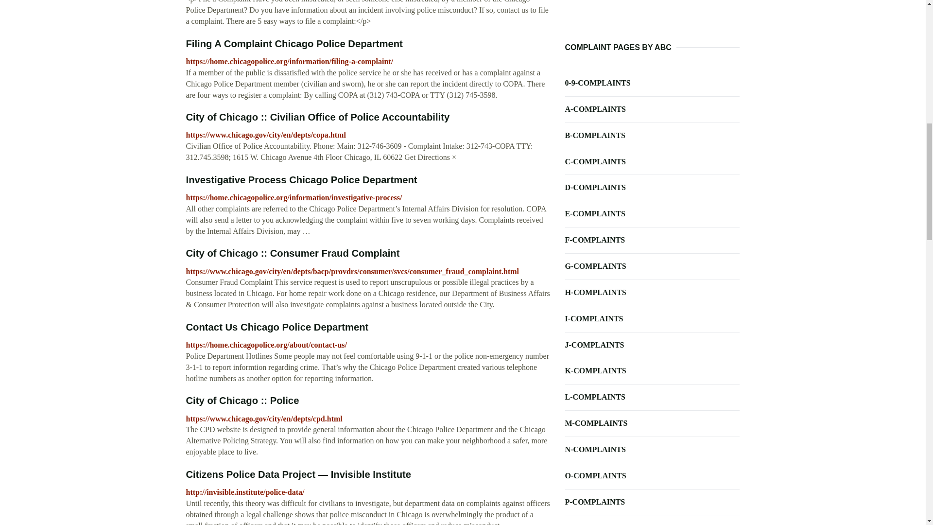 Image resolution: width=933 pixels, height=525 pixels. What do you see at coordinates (652, 21) in the screenshot?
I see `Advertisement` at bounding box center [652, 21].